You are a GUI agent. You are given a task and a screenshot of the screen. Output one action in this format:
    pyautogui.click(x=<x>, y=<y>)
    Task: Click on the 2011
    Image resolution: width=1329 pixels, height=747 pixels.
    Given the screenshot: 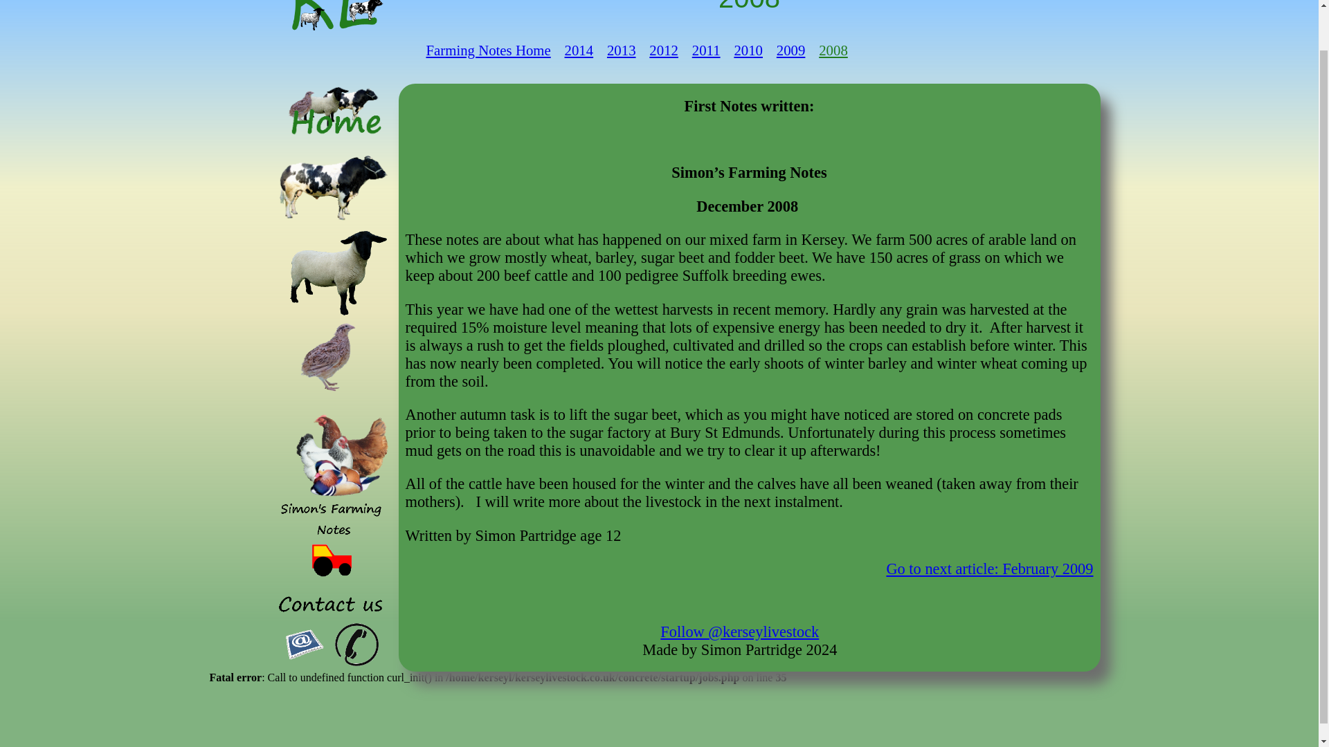 What is the action you would take?
    pyautogui.click(x=706, y=50)
    